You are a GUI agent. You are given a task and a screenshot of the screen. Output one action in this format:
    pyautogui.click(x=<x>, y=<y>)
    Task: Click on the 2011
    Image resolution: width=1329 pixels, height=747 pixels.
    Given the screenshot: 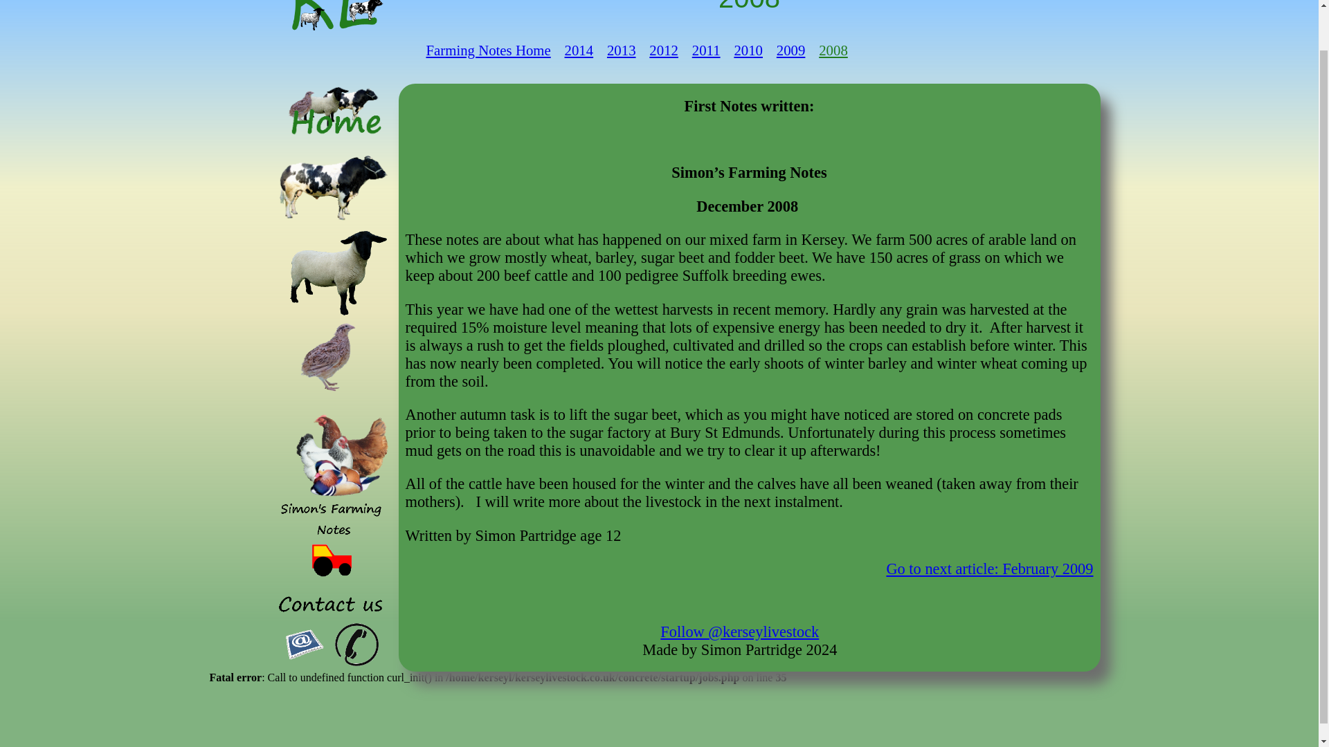 What is the action you would take?
    pyautogui.click(x=706, y=50)
    